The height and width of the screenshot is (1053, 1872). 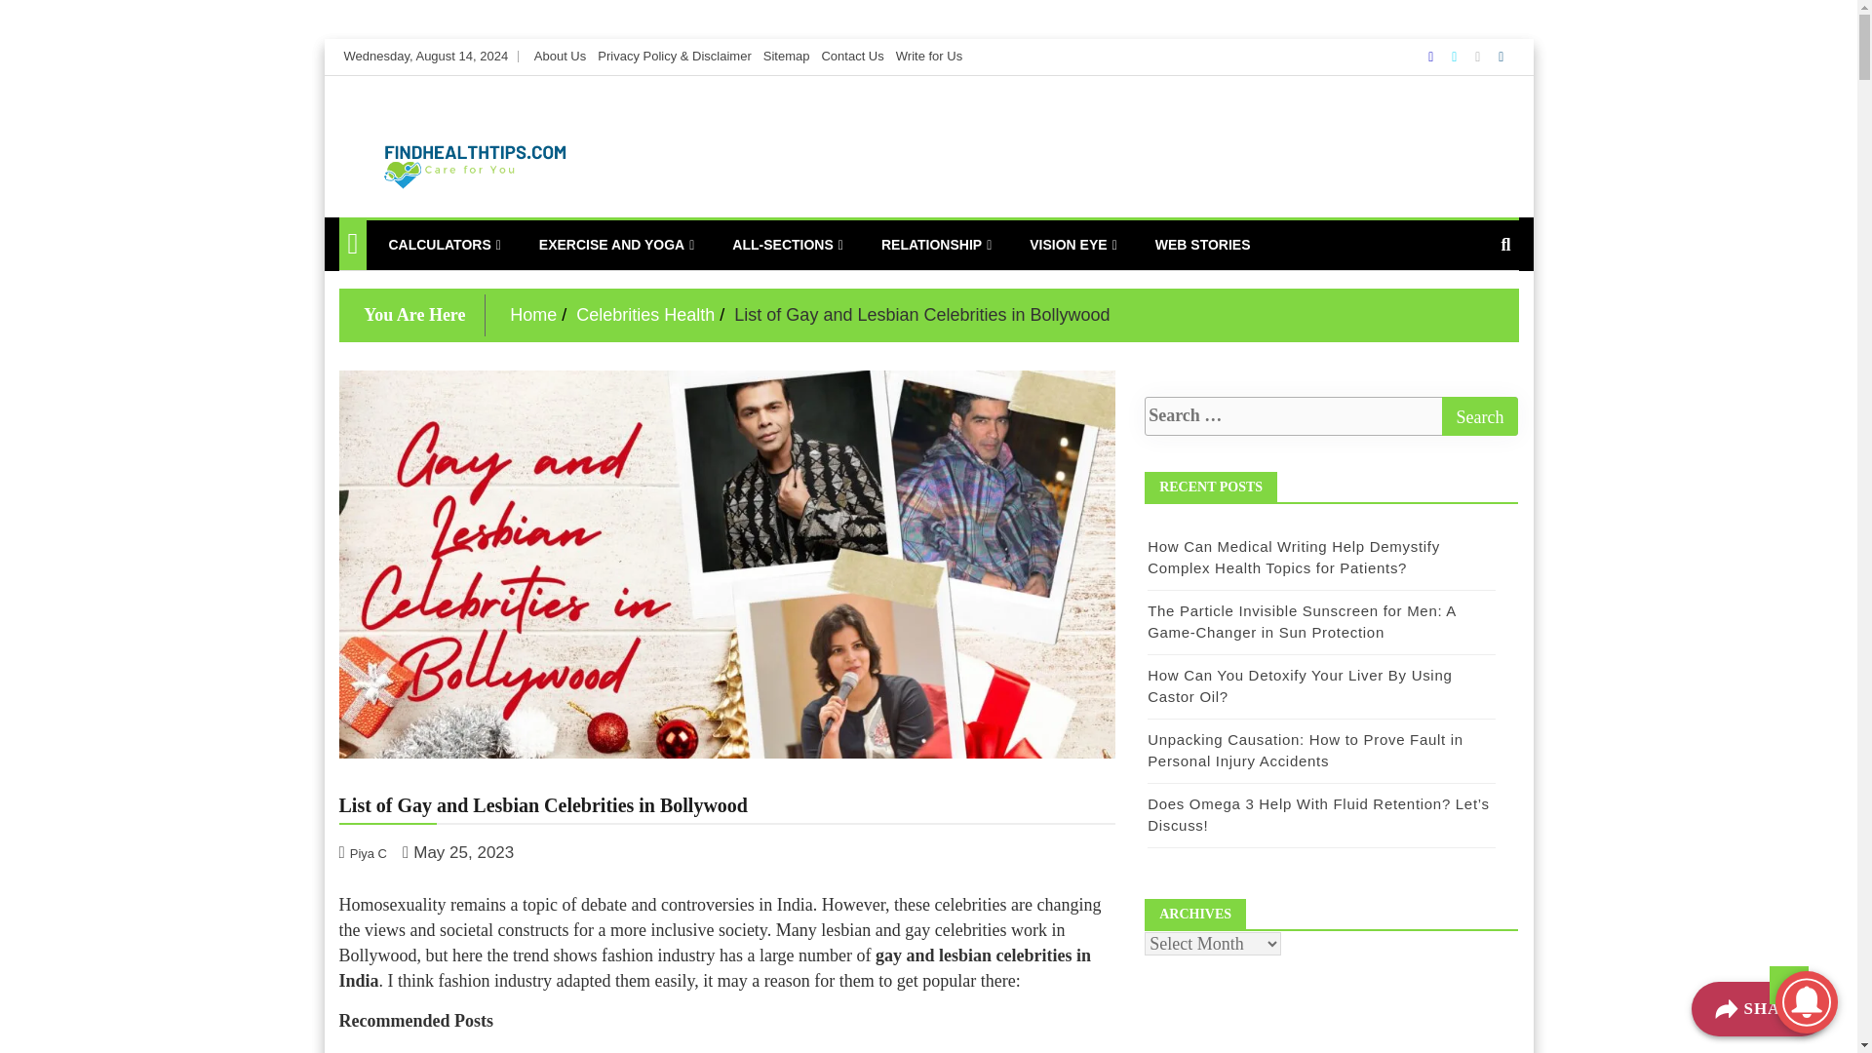 I want to click on About Us, so click(x=560, y=55).